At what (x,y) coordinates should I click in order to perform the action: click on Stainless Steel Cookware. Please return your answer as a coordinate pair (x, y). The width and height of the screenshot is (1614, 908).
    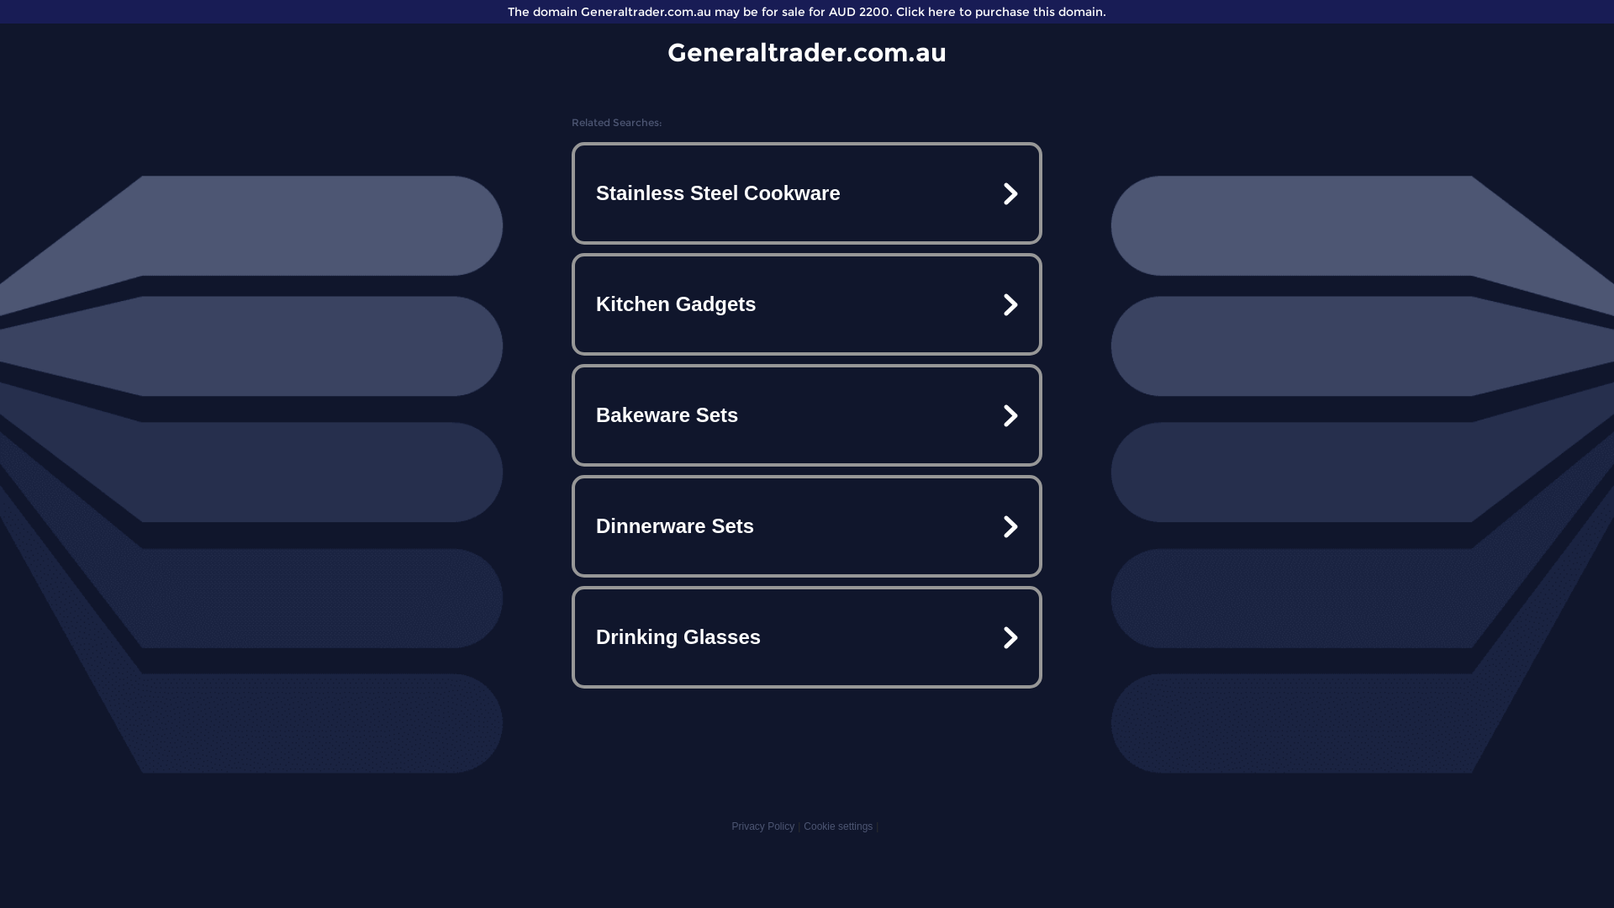
    Looking at the image, I should click on (807, 193).